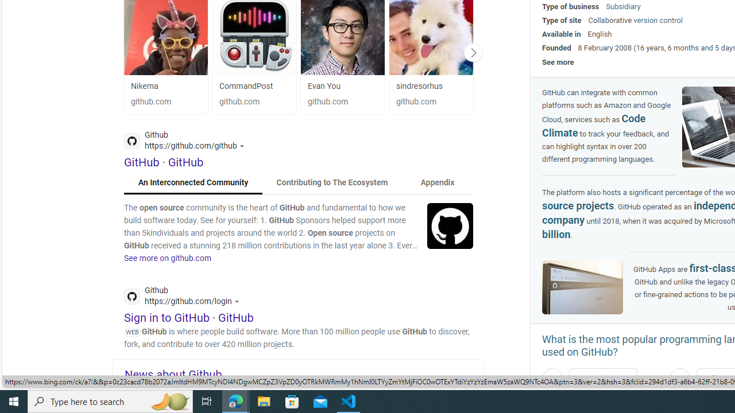 This screenshot has width=735, height=413. Describe the element at coordinates (342, 86) in the screenshot. I see `Evan You` at that location.